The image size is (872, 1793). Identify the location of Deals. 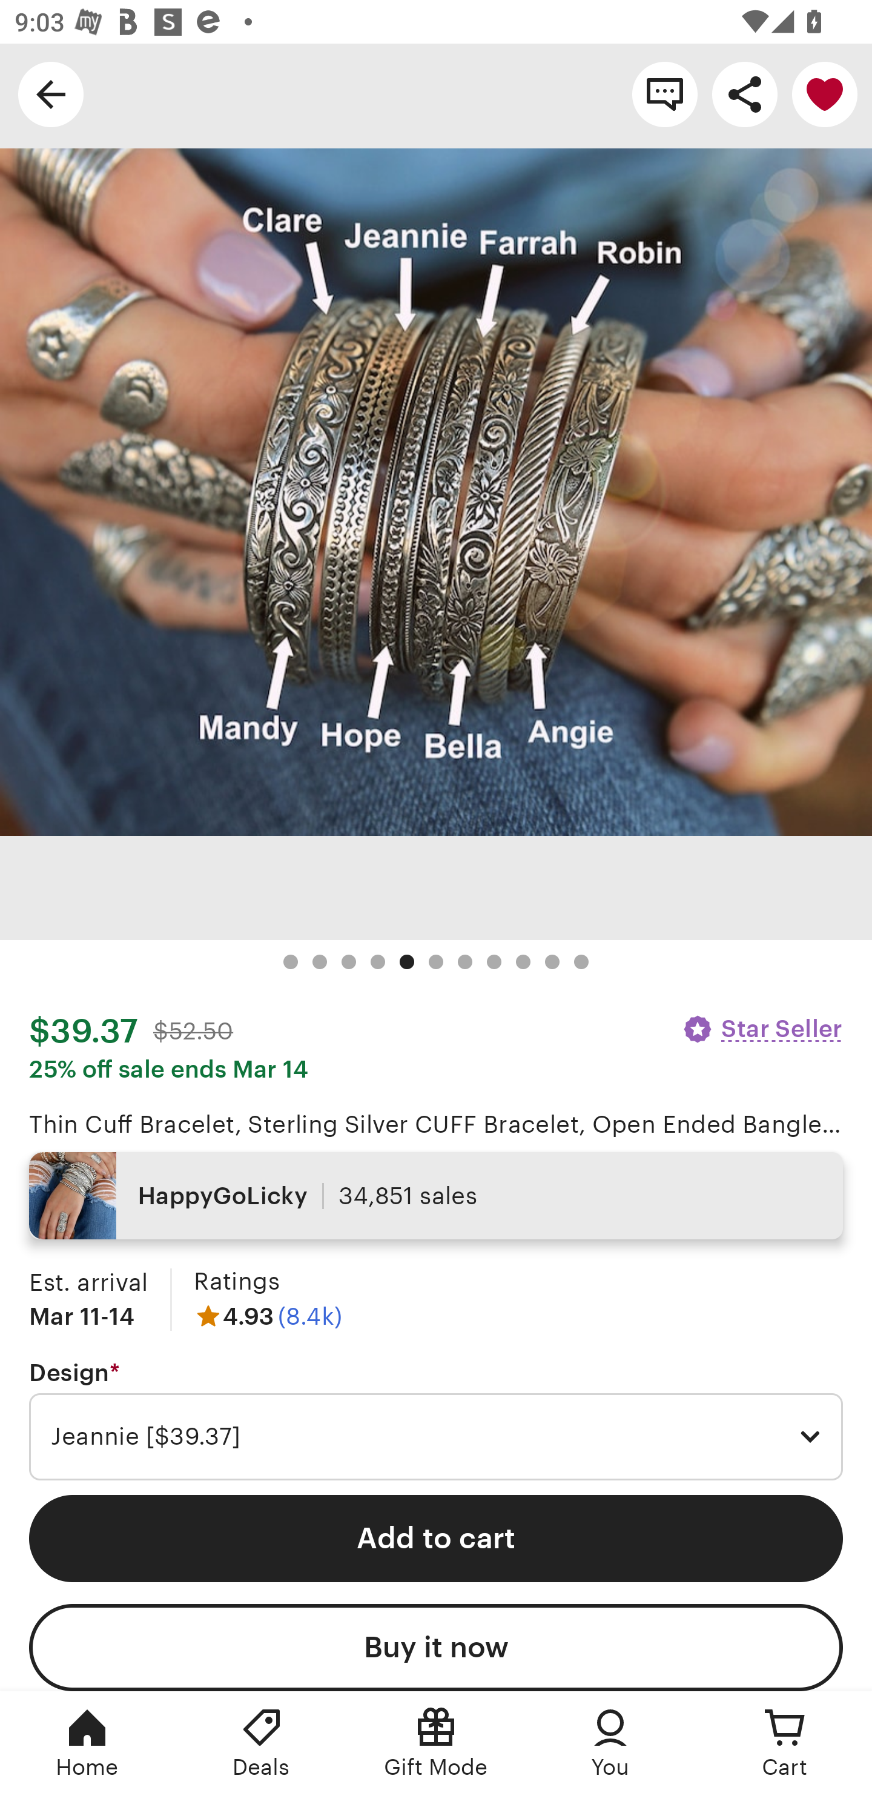
(262, 1742).